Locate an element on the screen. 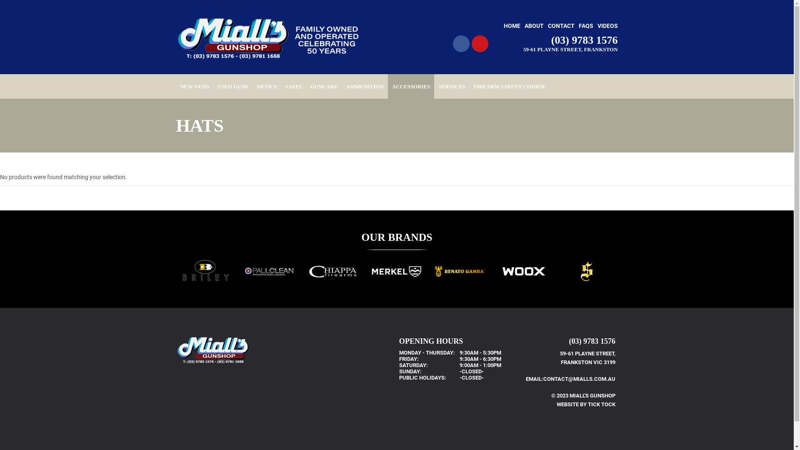  SKIP TO CONTENT is located at coordinates (180, 83).